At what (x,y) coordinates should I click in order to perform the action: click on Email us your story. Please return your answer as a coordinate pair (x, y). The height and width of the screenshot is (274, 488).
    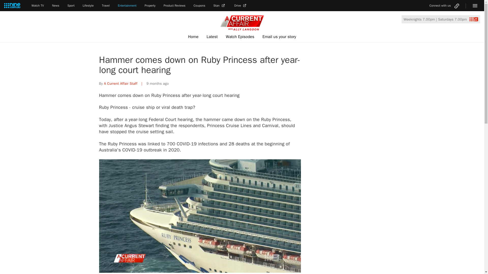
    Looking at the image, I should click on (279, 37).